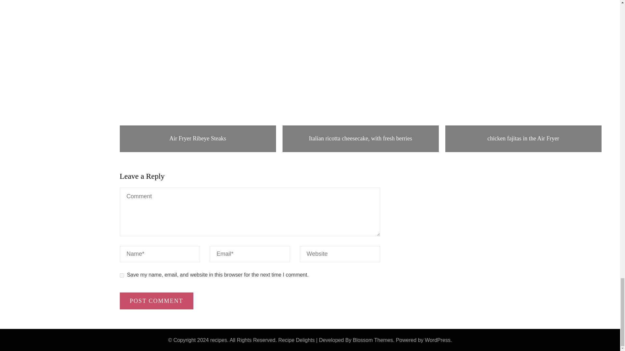 The height and width of the screenshot is (351, 625). I want to click on Air Fryer Ribeye Steaks, so click(198, 138).